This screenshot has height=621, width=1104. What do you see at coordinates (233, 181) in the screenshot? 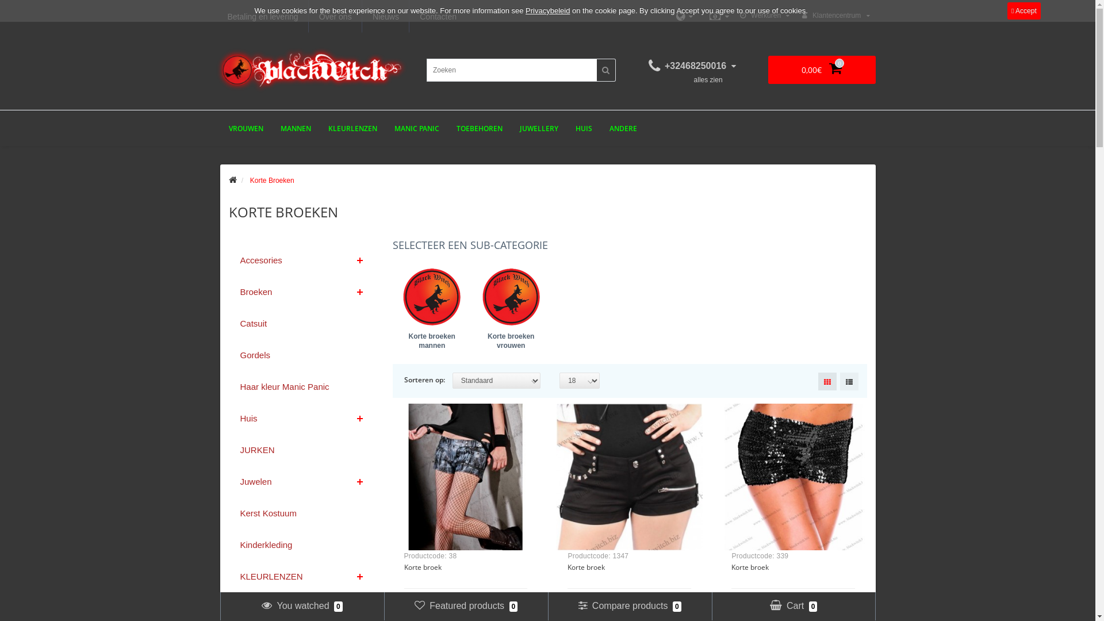
I see `Hoofd` at bounding box center [233, 181].